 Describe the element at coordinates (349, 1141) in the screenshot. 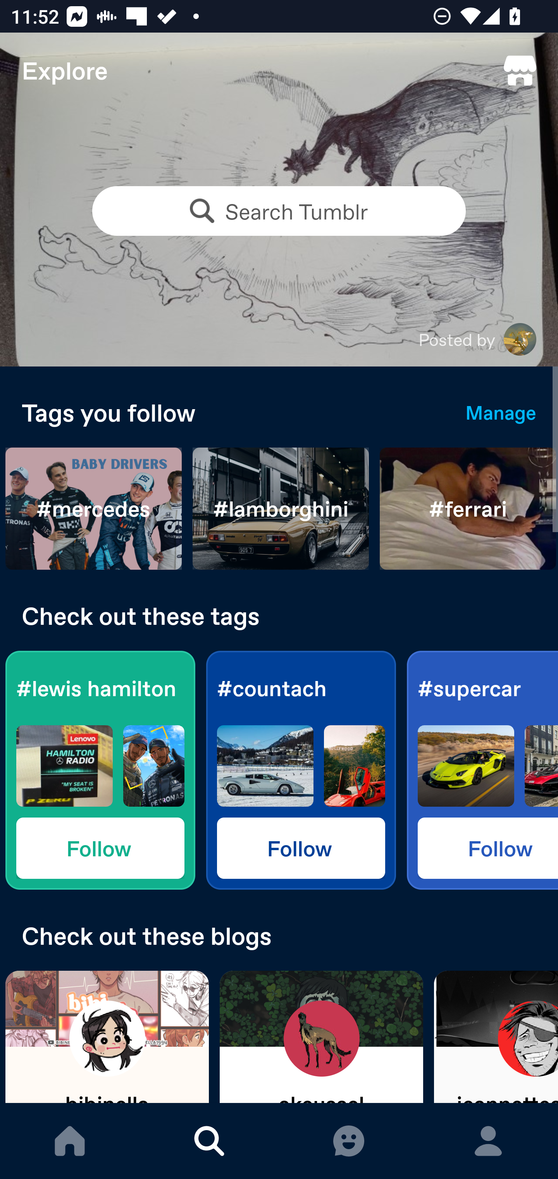

I see `MESSAGES` at that location.